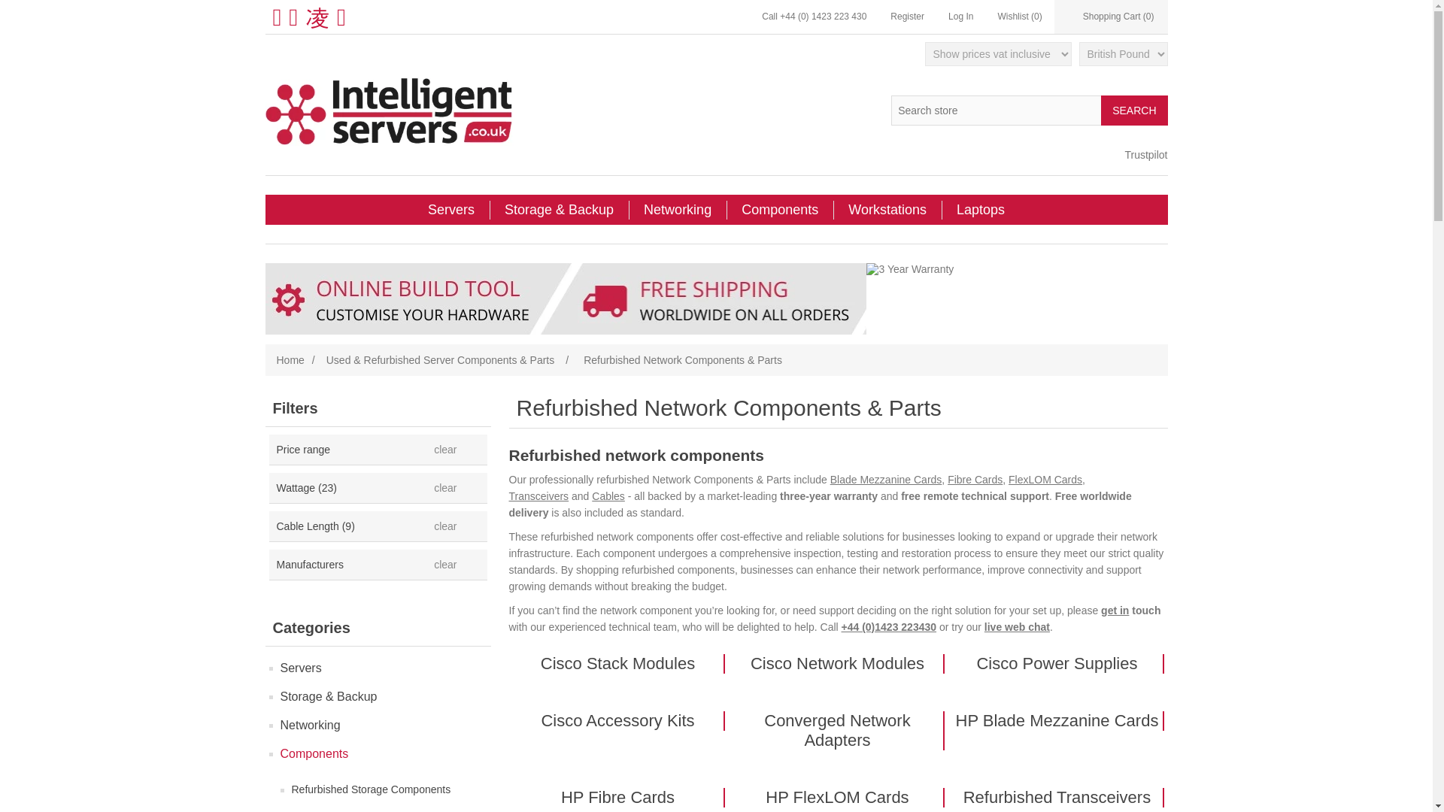 This screenshot has height=812, width=1444. What do you see at coordinates (907, 17) in the screenshot?
I see `Register` at bounding box center [907, 17].